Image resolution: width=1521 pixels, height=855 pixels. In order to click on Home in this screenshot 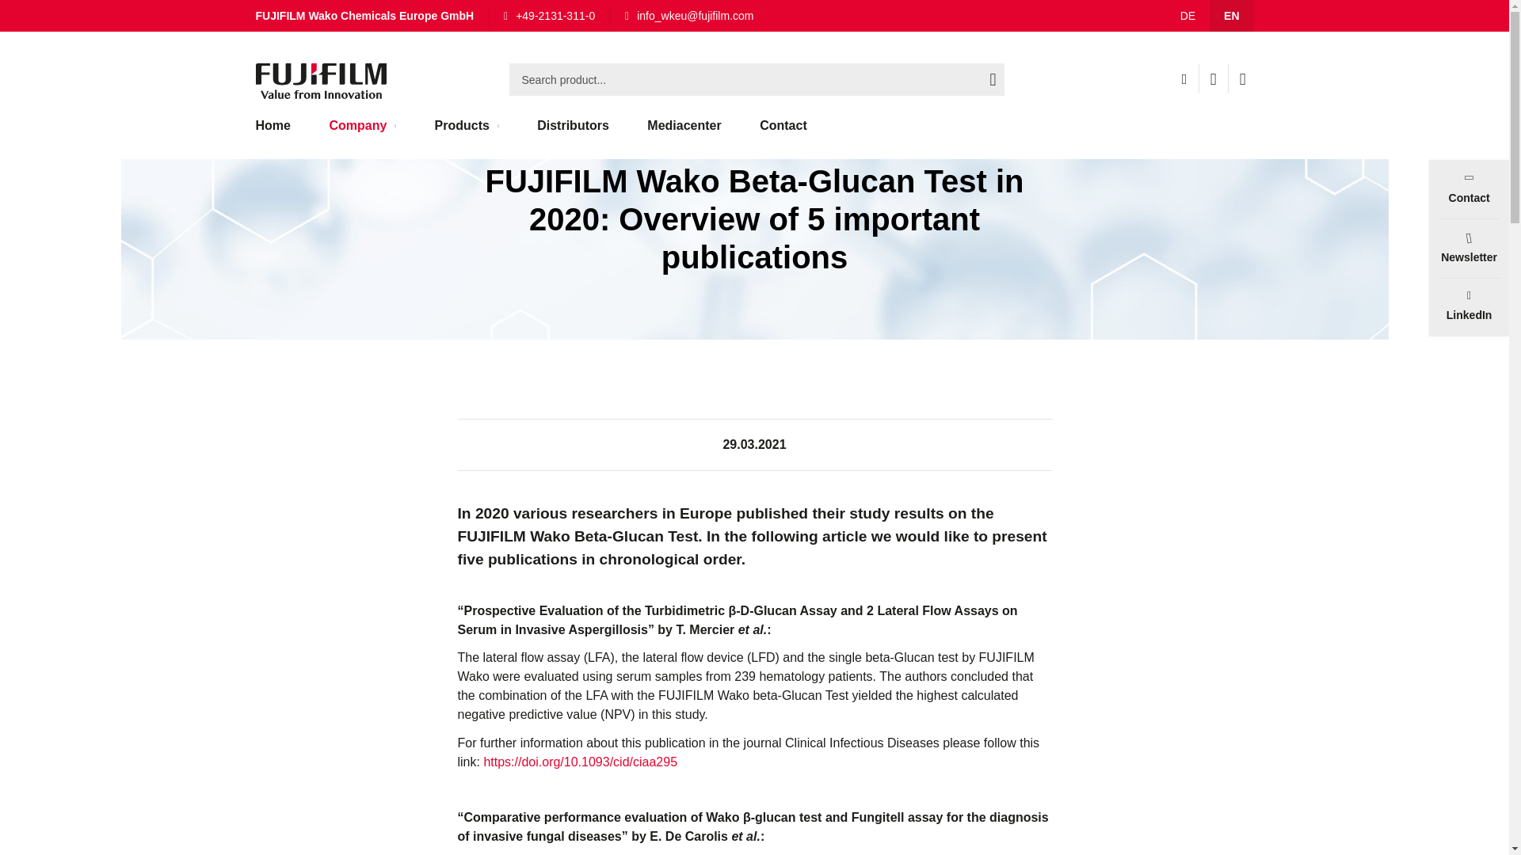, I will do `click(273, 18)`.